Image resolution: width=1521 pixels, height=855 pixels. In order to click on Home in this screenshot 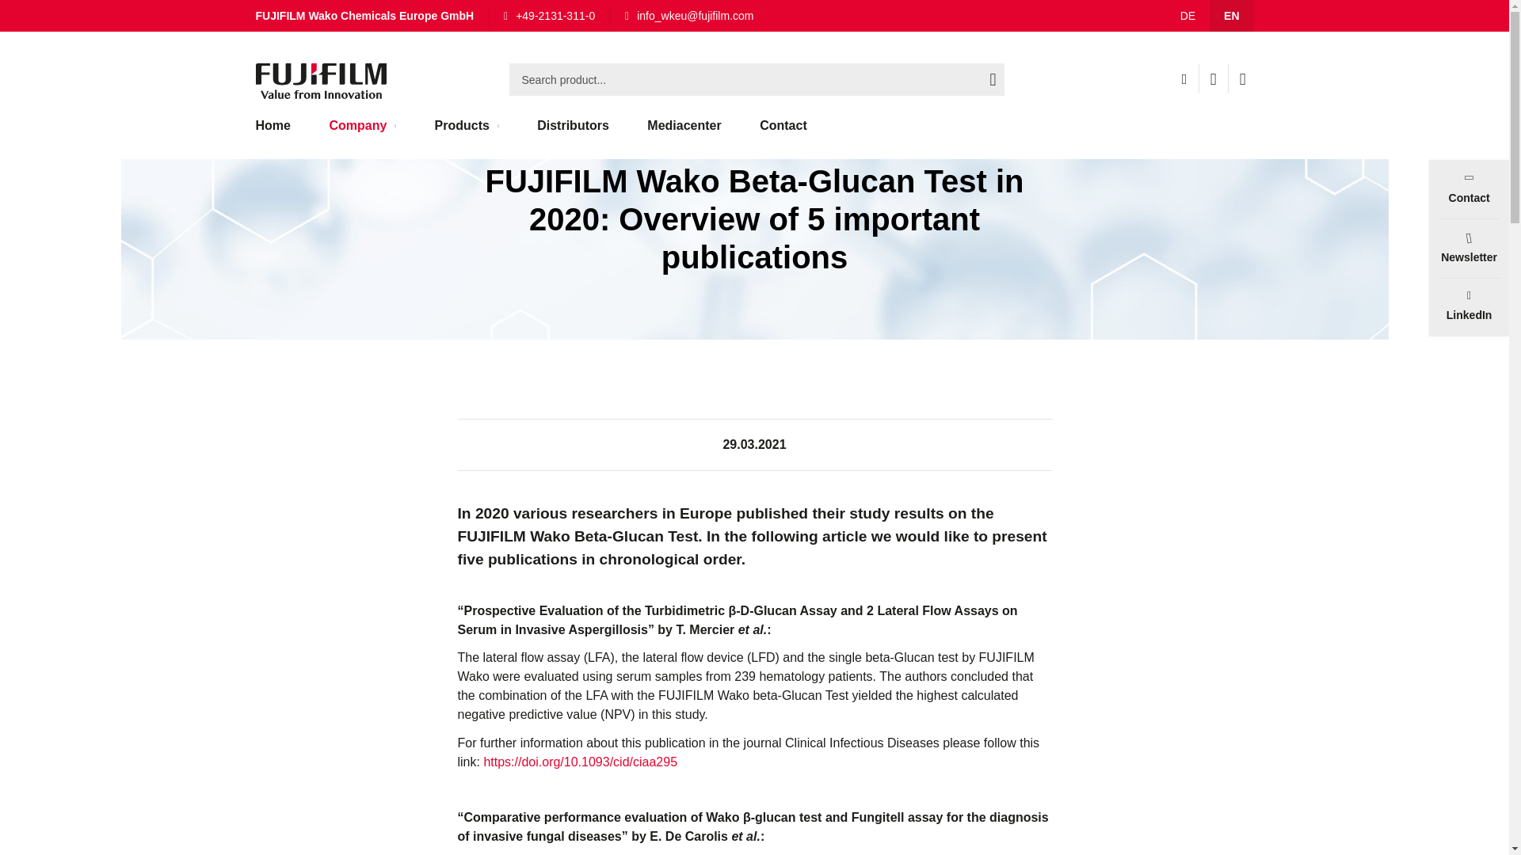, I will do `click(273, 18)`.